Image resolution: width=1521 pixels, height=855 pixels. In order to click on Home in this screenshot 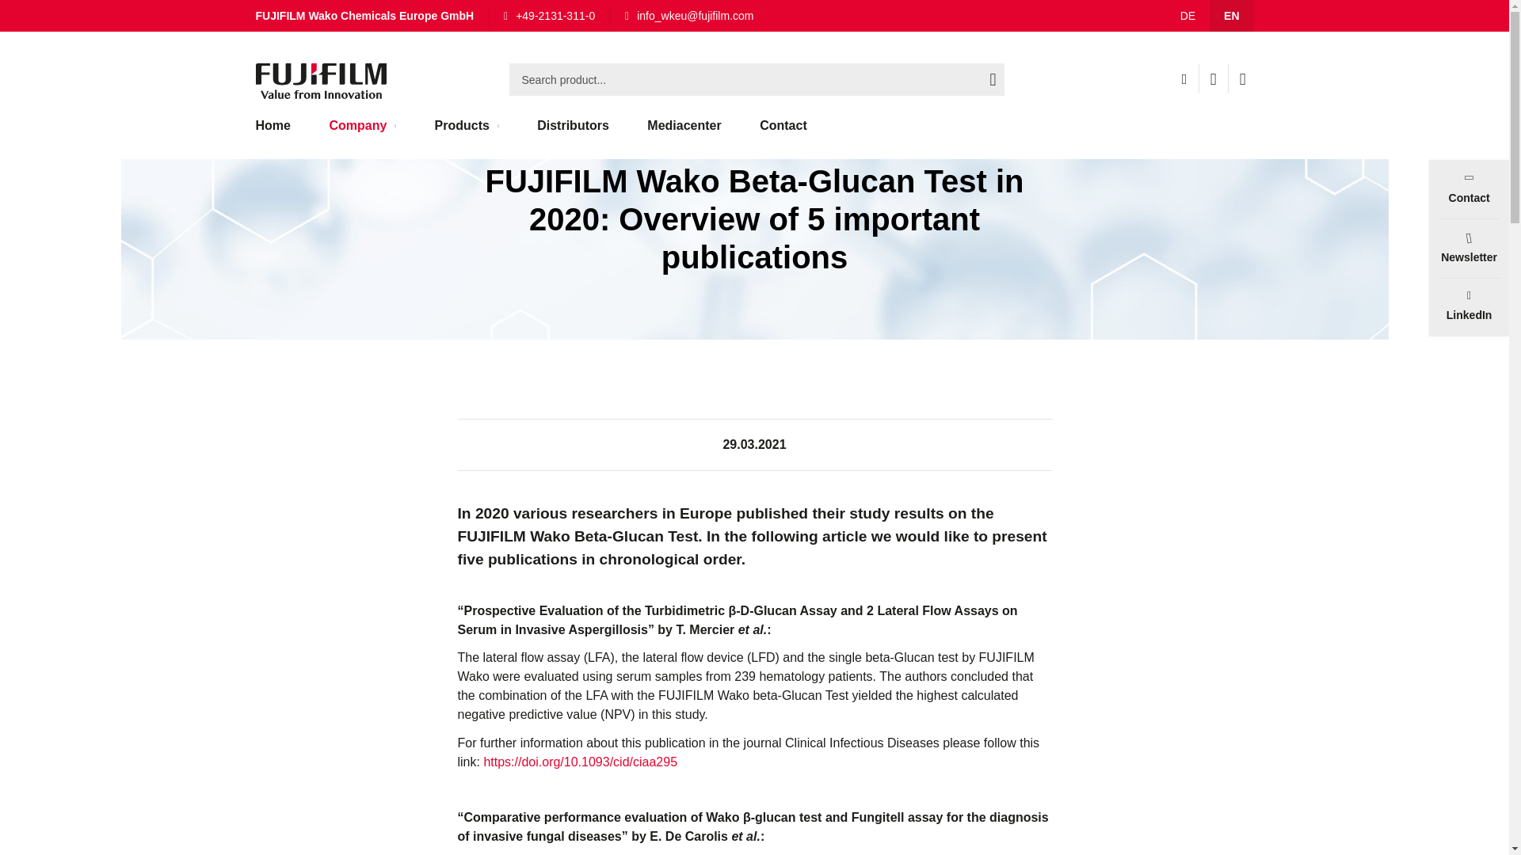, I will do `click(273, 18)`.